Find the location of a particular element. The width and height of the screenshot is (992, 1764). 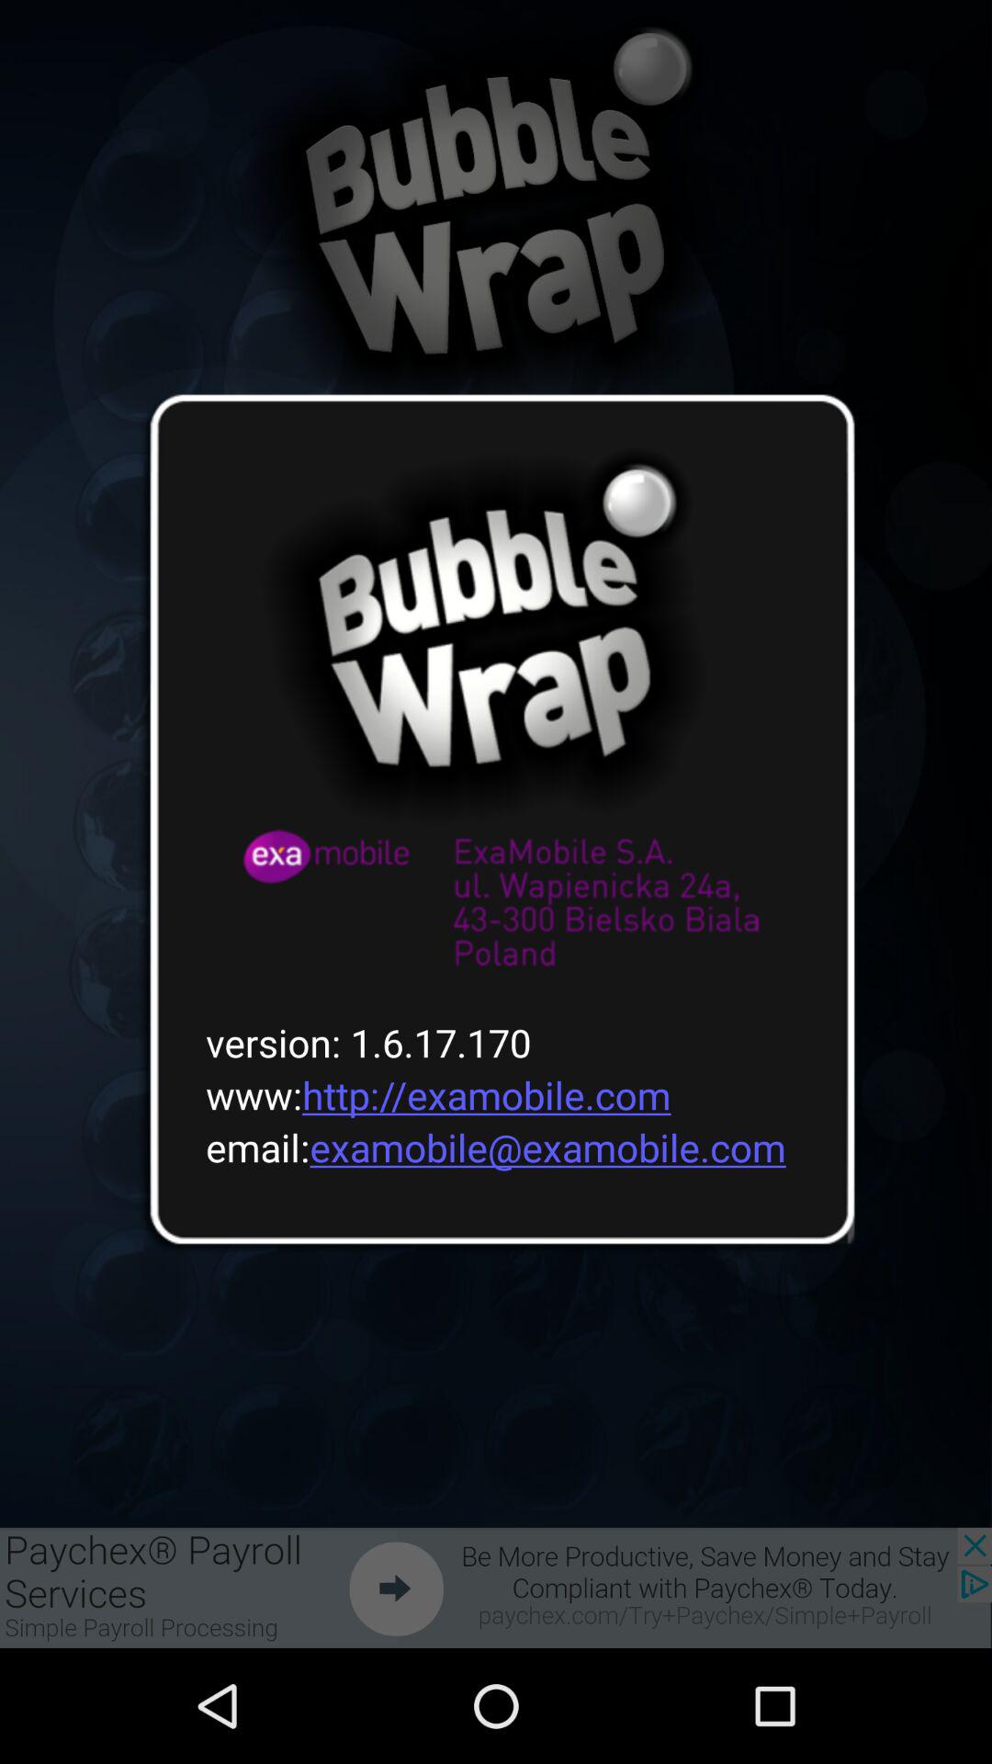

choose the www http examobile icon is located at coordinates (426, 1095).